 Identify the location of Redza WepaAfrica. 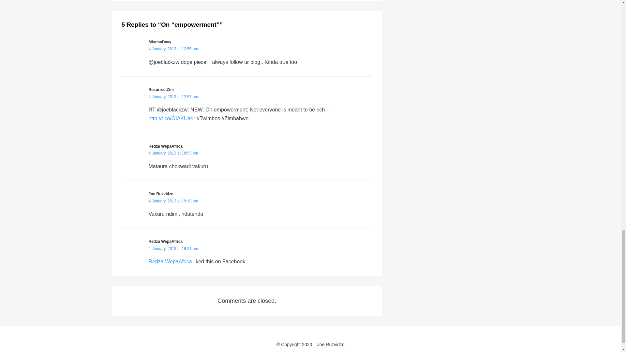
(166, 146).